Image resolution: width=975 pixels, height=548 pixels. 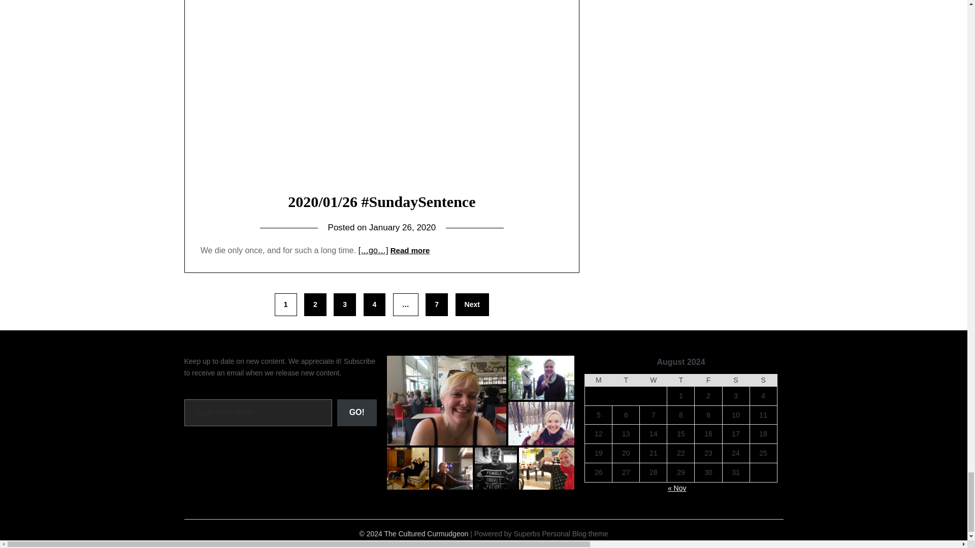 What do you see at coordinates (257, 413) in the screenshot?
I see `Please fill in this field.` at bounding box center [257, 413].